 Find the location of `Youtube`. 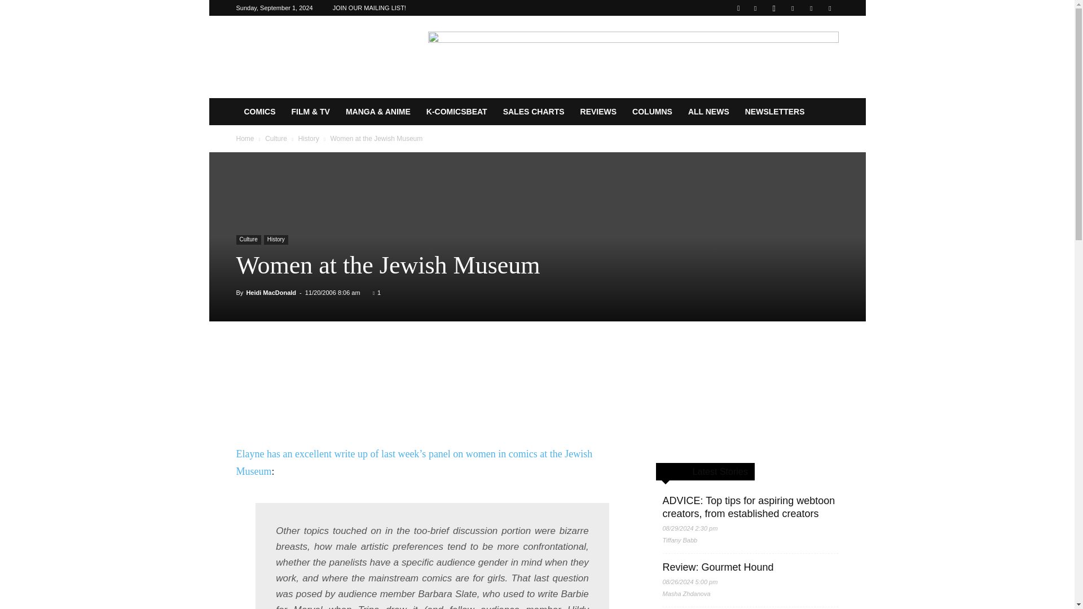

Youtube is located at coordinates (829, 8).